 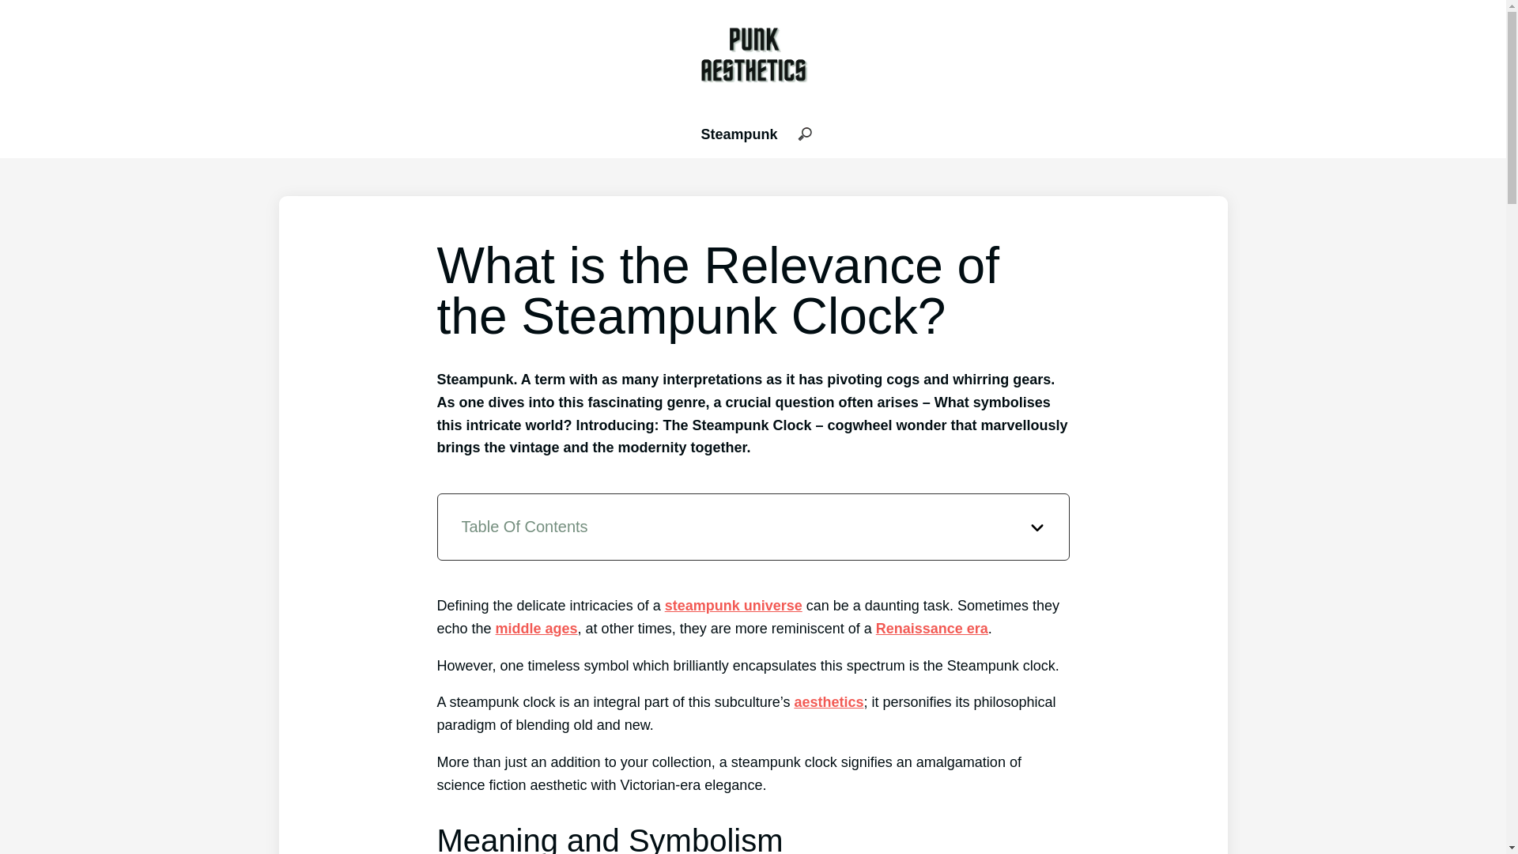 What do you see at coordinates (931, 628) in the screenshot?
I see `Renaissance era` at bounding box center [931, 628].